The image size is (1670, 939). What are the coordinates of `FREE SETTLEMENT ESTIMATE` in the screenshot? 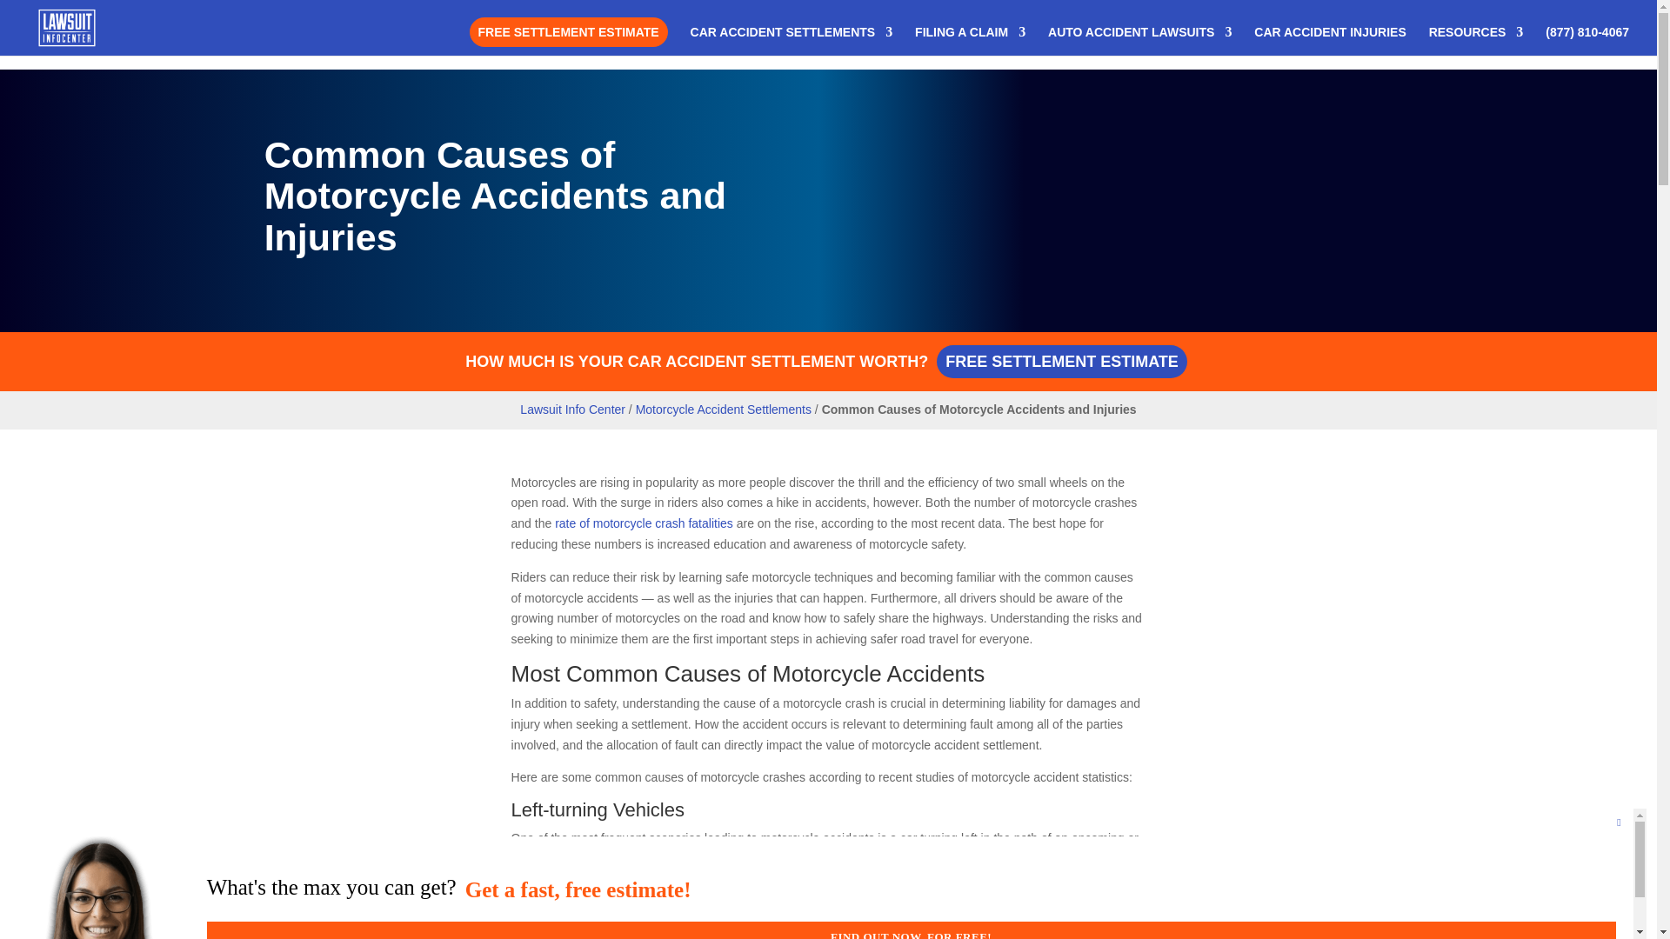 It's located at (569, 32).